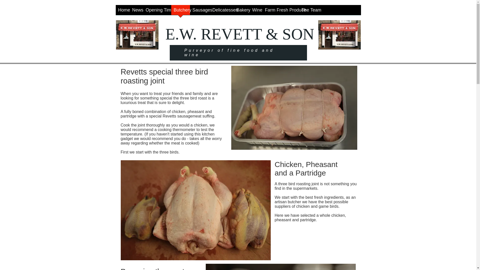 This screenshot has width=480, height=270. I want to click on Farm Fresh Produce, so click(281, 11).